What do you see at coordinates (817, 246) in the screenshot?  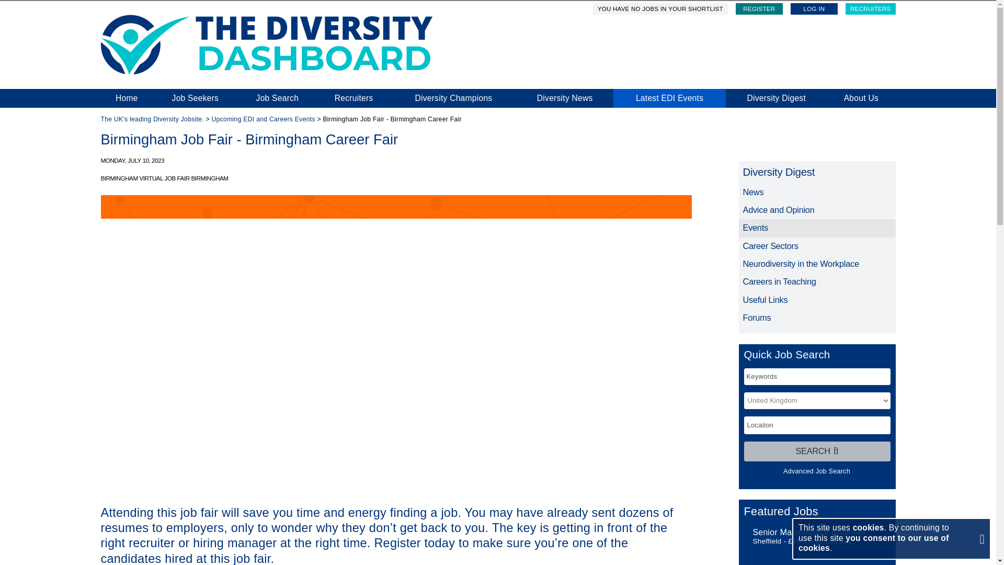 I see `Career Sectors` at bounding box center [817, 246].